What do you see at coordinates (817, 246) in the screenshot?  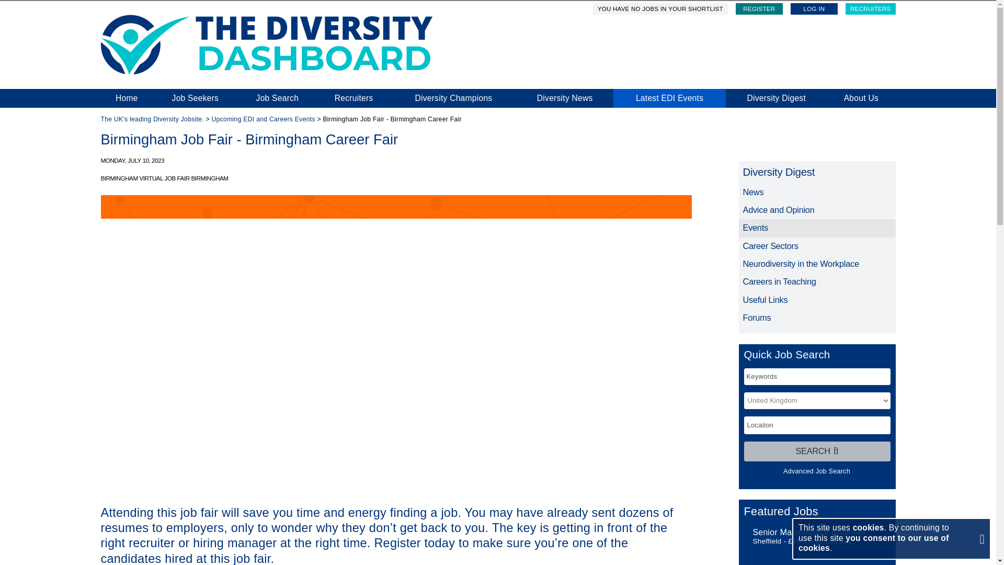 I see `Career Sectors` at bounding box center [817, 246].